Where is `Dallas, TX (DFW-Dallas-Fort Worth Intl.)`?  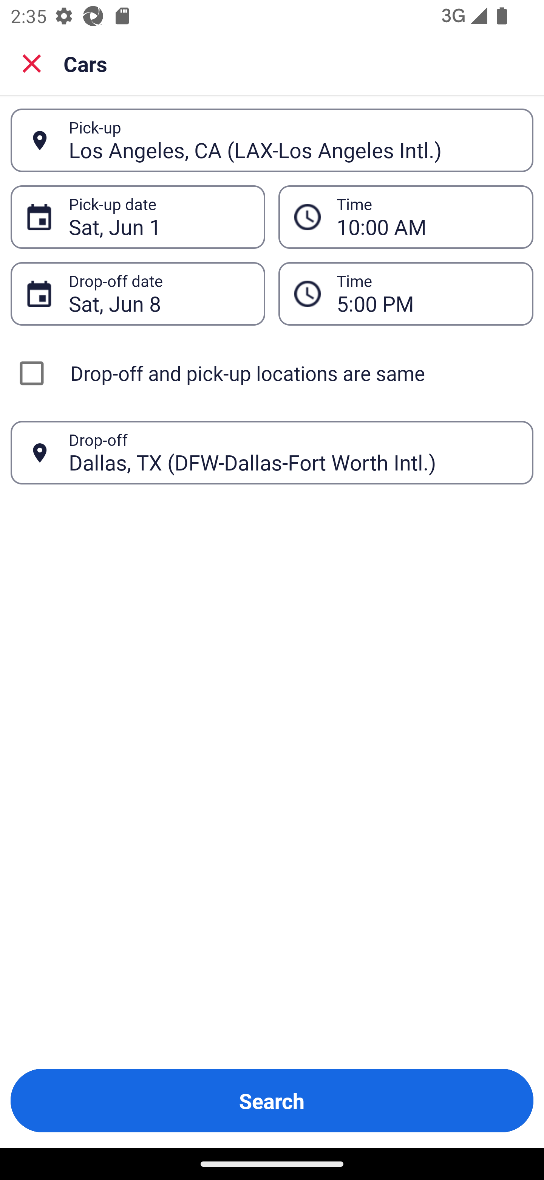 Dallas, TX (DFW-Dallas-Fort Worth Intl.) is located at coordinates (293, 452).